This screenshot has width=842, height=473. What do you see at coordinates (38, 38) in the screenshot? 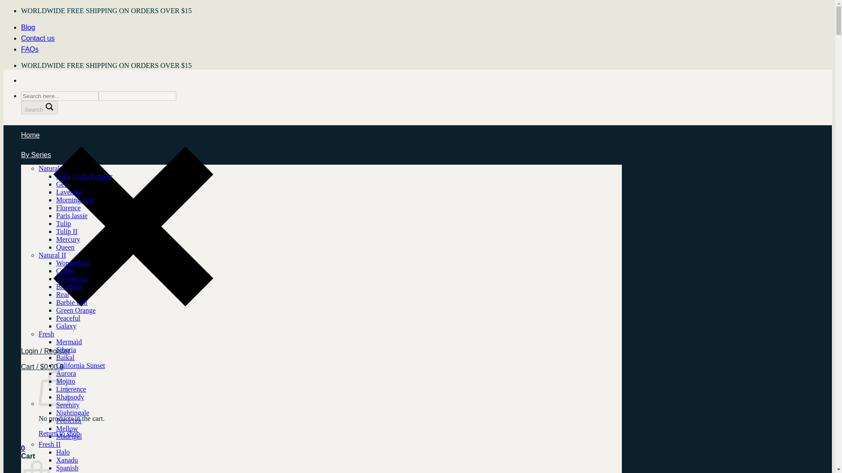
I see `Contact us` at bounding box center [38, 38].